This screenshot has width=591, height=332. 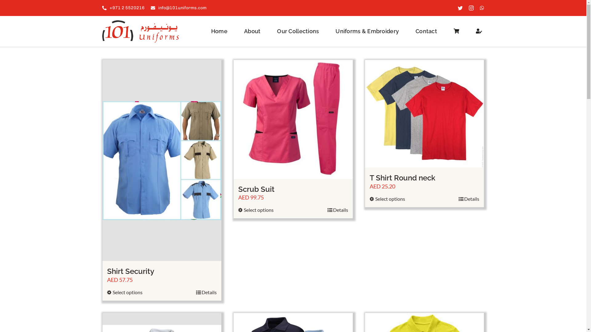 I want to click on Home, so click(x=219, y=31).